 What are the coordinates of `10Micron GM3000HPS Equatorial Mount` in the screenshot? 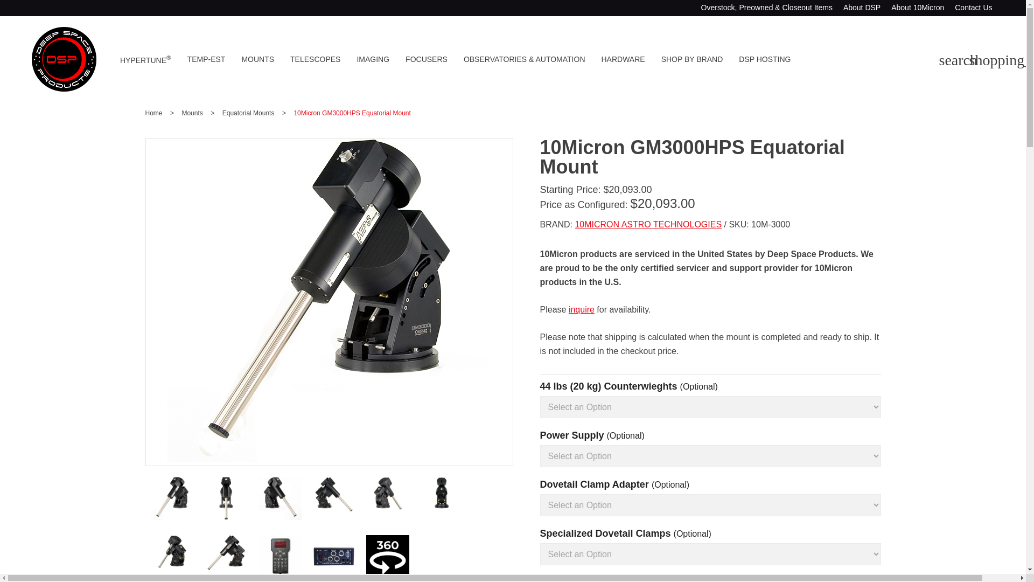 It's located at (334, 498).